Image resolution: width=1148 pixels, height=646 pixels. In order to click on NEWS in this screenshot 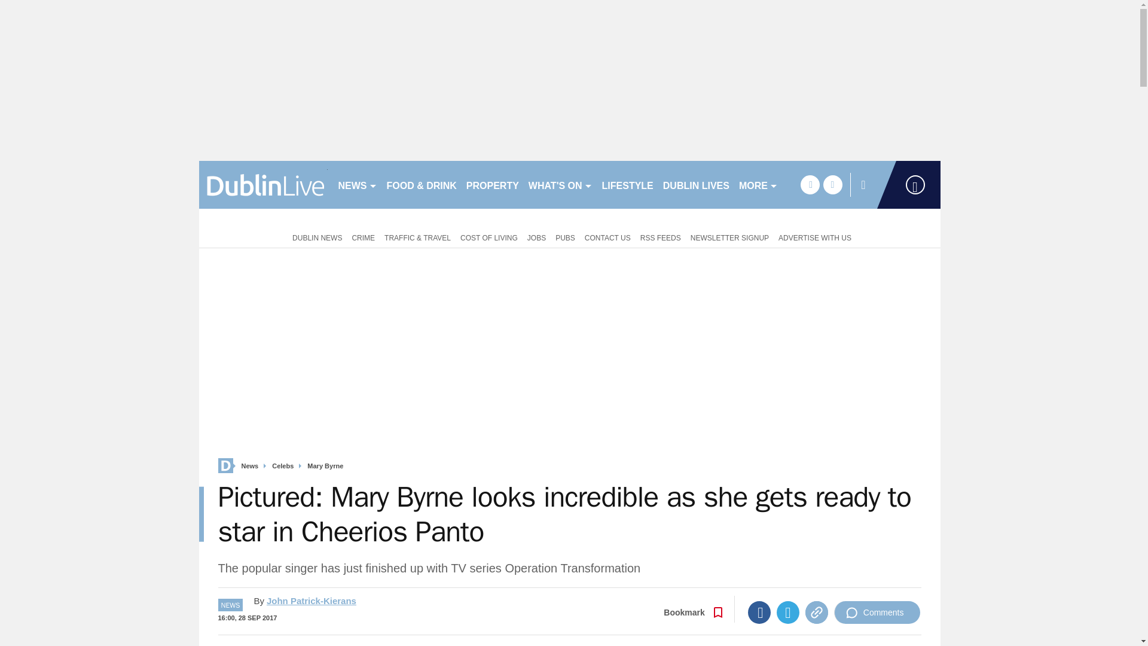, I will do `click(358, 184)`.